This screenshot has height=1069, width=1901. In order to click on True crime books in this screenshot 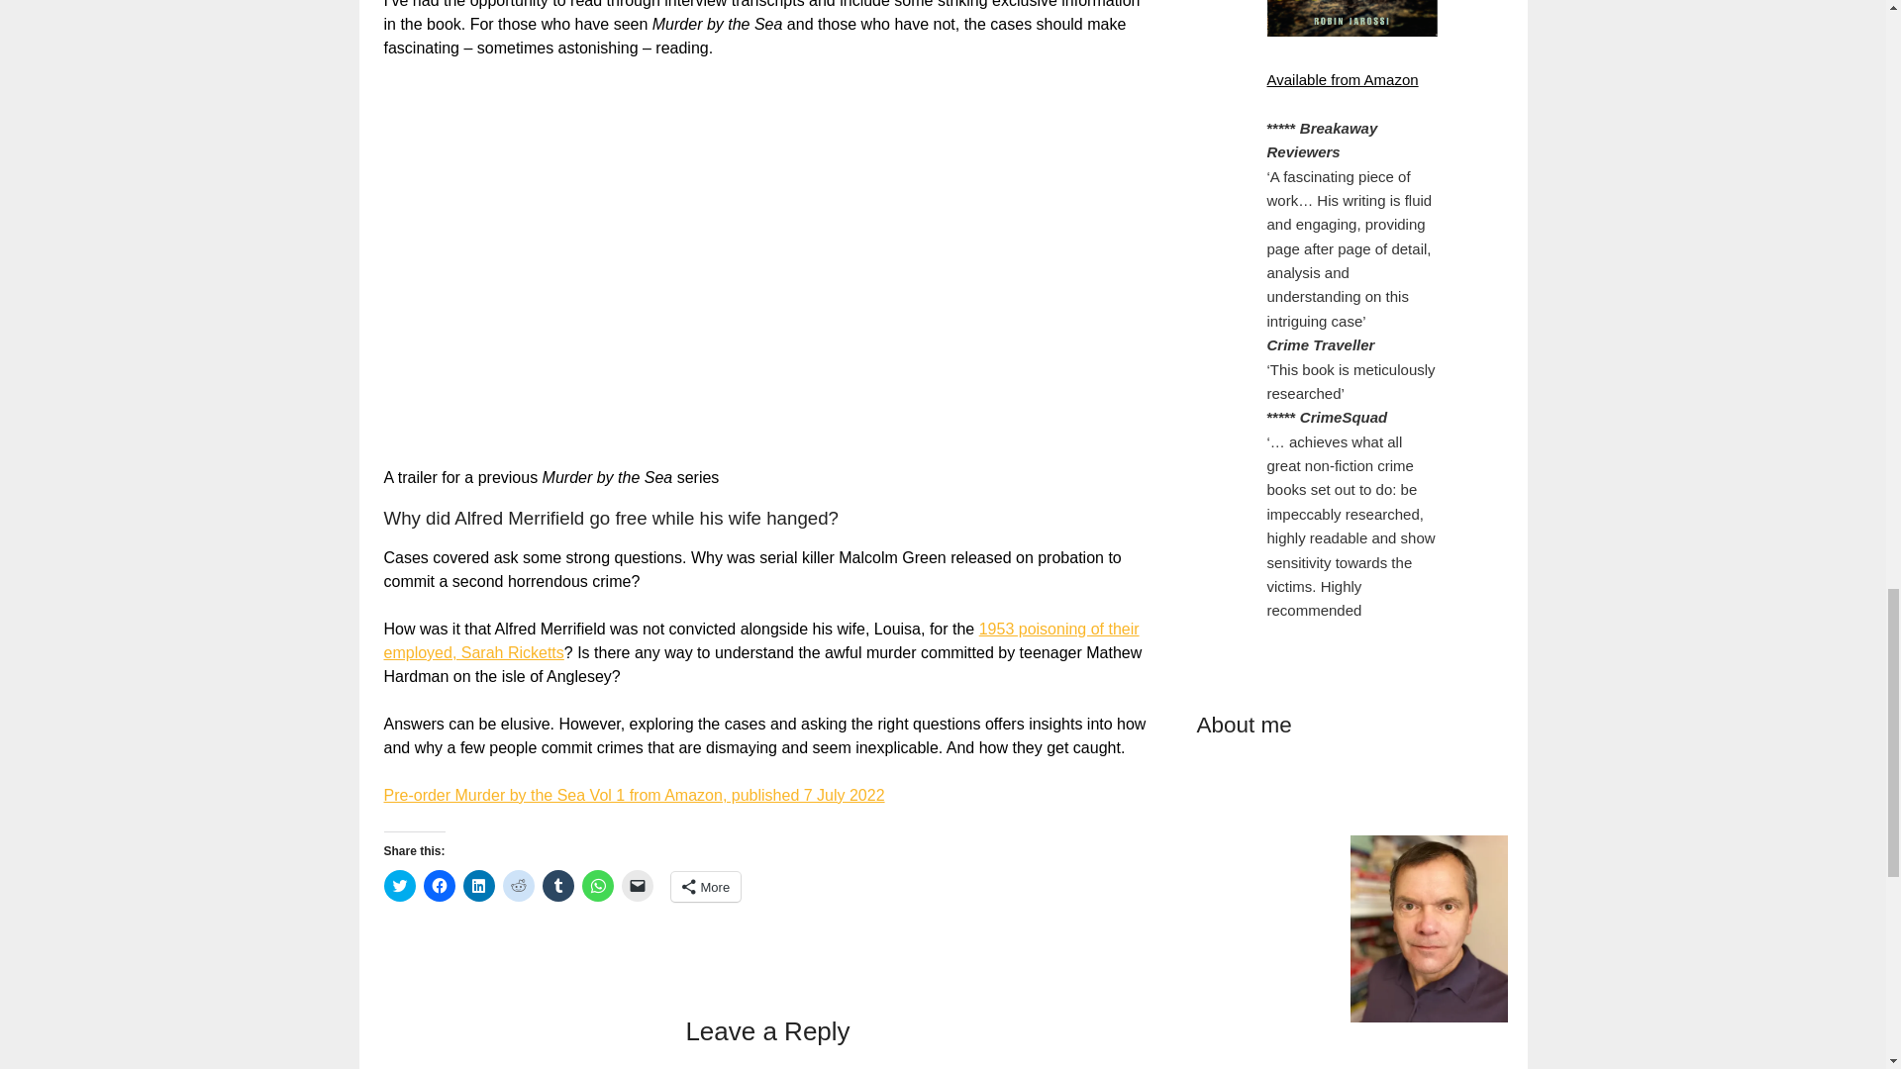, I will do `click(1012, 327)`.